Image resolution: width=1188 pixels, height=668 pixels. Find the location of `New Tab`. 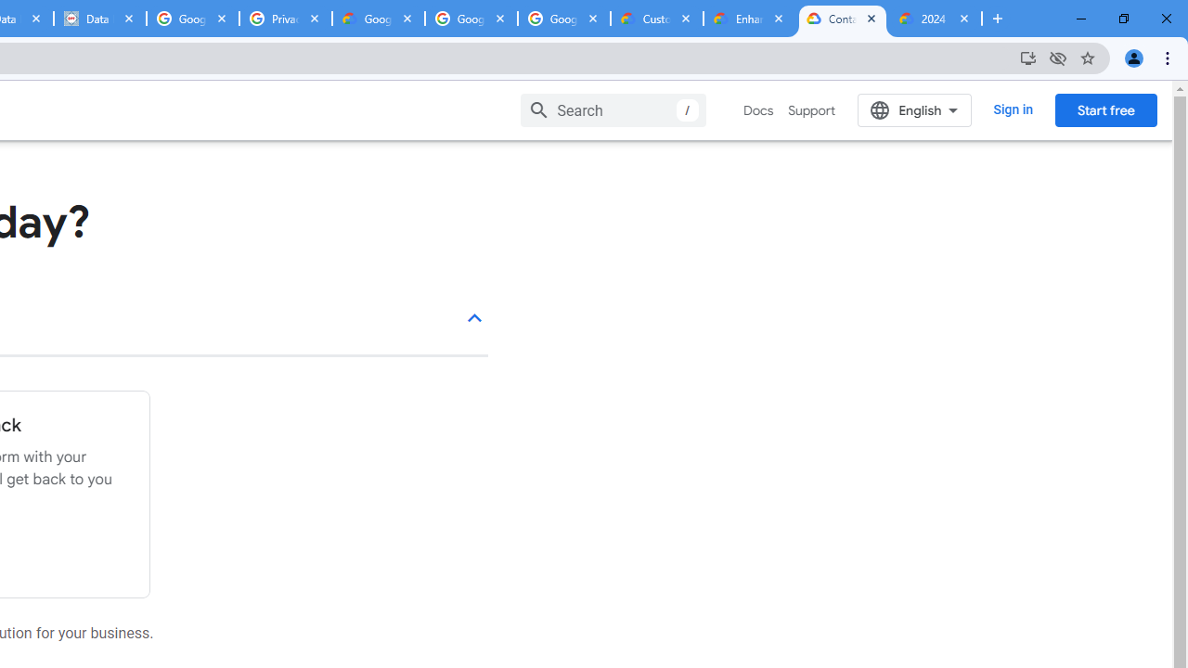

New Tab is located at coordinates (998, 19).